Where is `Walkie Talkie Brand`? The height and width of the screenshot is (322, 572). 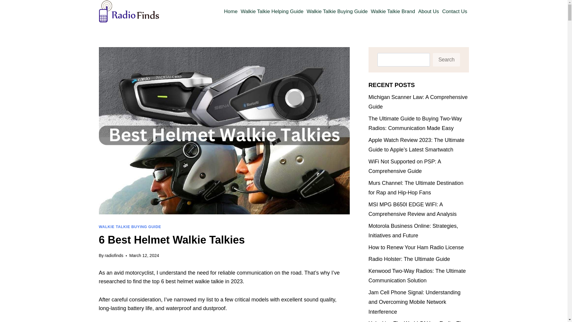
Walkie Talkie Brand is located at coordinates (393, 11).